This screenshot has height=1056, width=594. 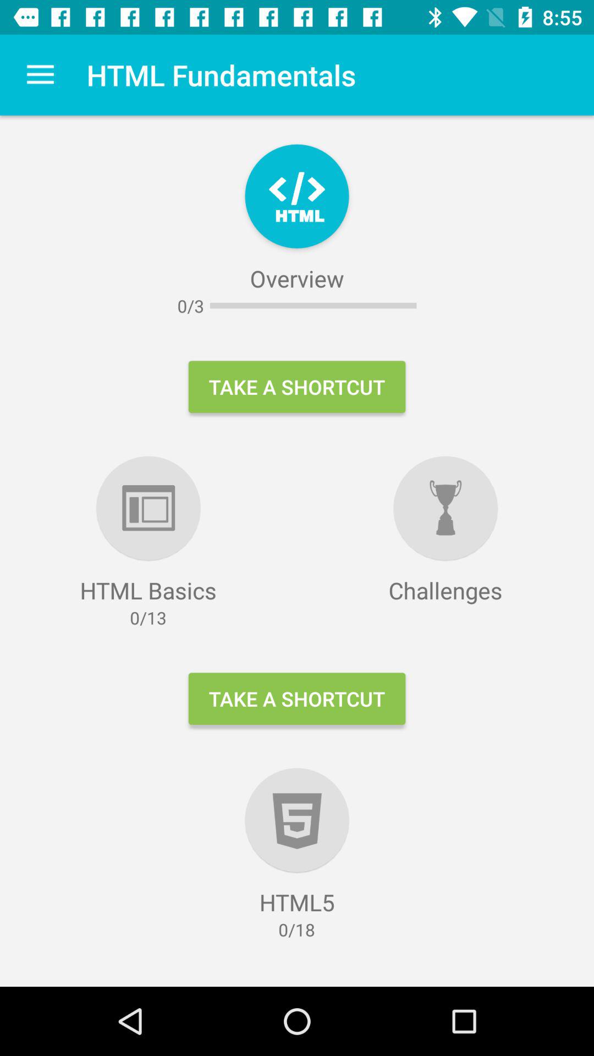 I want to click on select the item to the left of html fundamentals, so click(x=40, y=75).